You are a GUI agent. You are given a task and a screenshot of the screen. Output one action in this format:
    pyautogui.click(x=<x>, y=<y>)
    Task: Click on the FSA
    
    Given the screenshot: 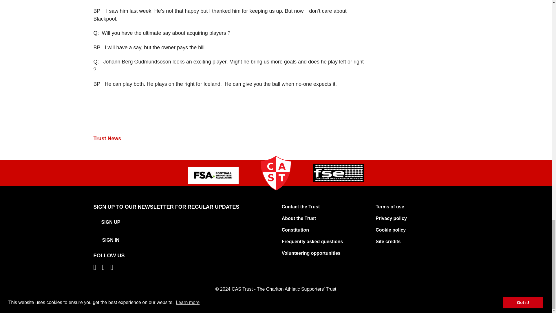 What is the action you would take?
    pyautogui.click(x=213, y=175)
    